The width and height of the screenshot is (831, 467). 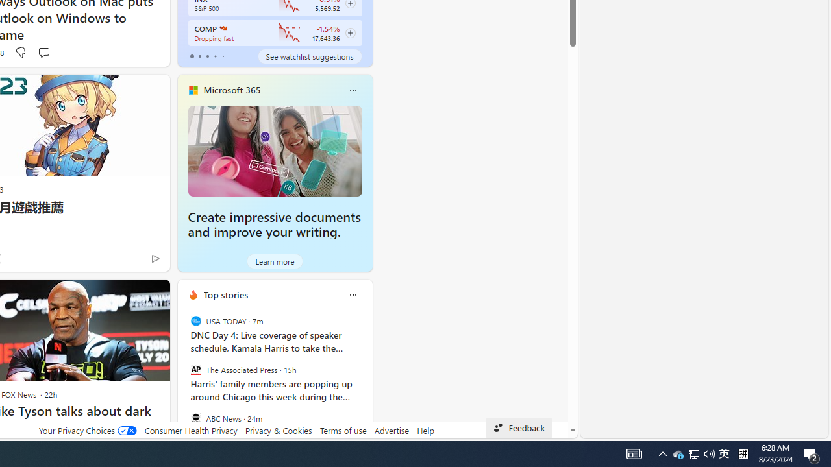 What do you see at coordinates (275, 261) in the screenshot?
I see `Learn more` at bounding box center [275, 261].